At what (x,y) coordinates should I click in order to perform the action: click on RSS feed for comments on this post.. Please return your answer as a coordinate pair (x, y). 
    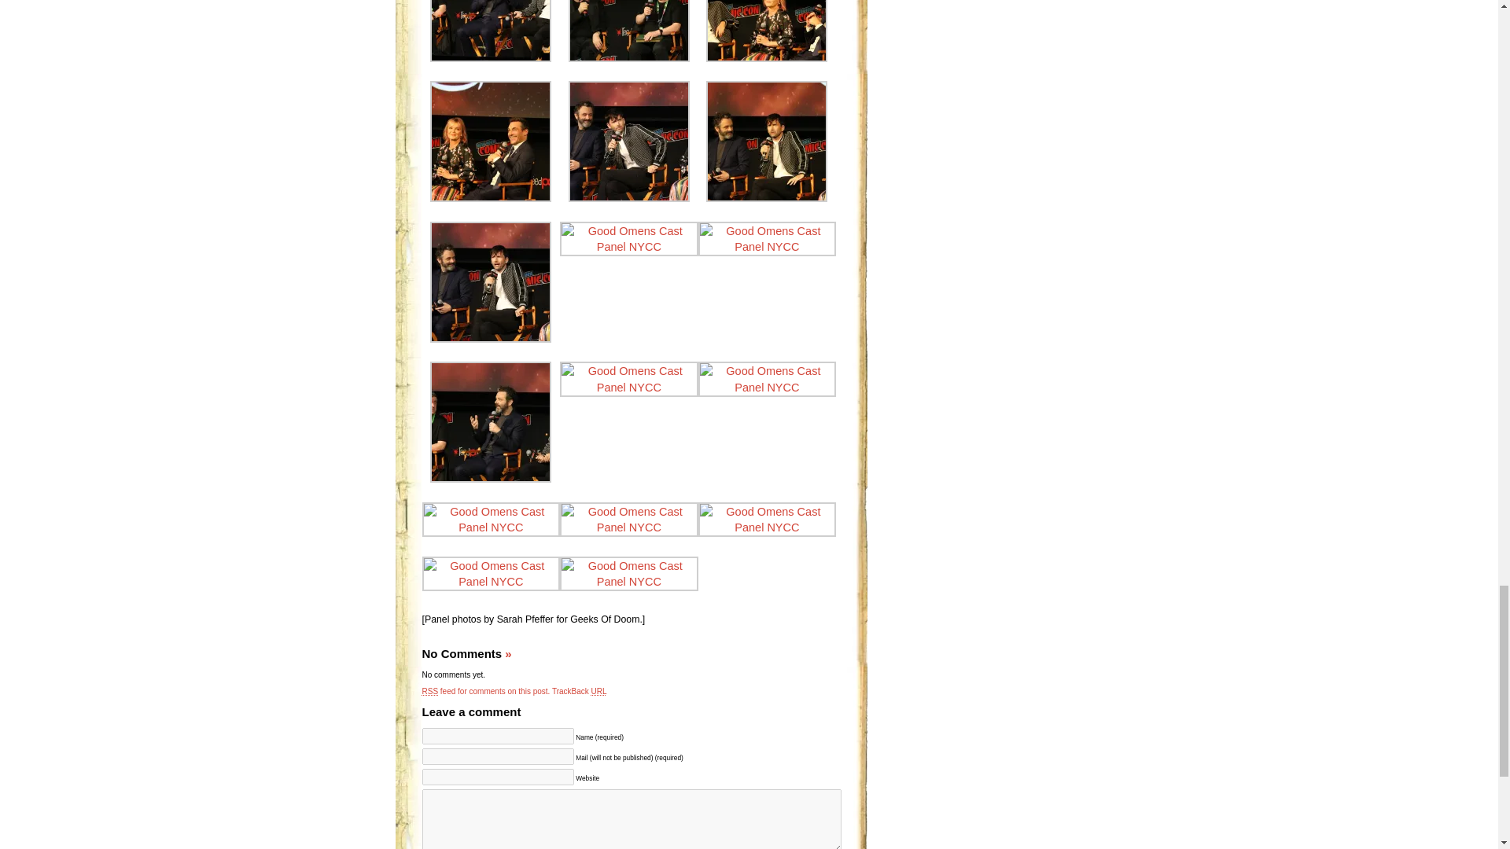
    Looking at the image, I should click on (484, 690).